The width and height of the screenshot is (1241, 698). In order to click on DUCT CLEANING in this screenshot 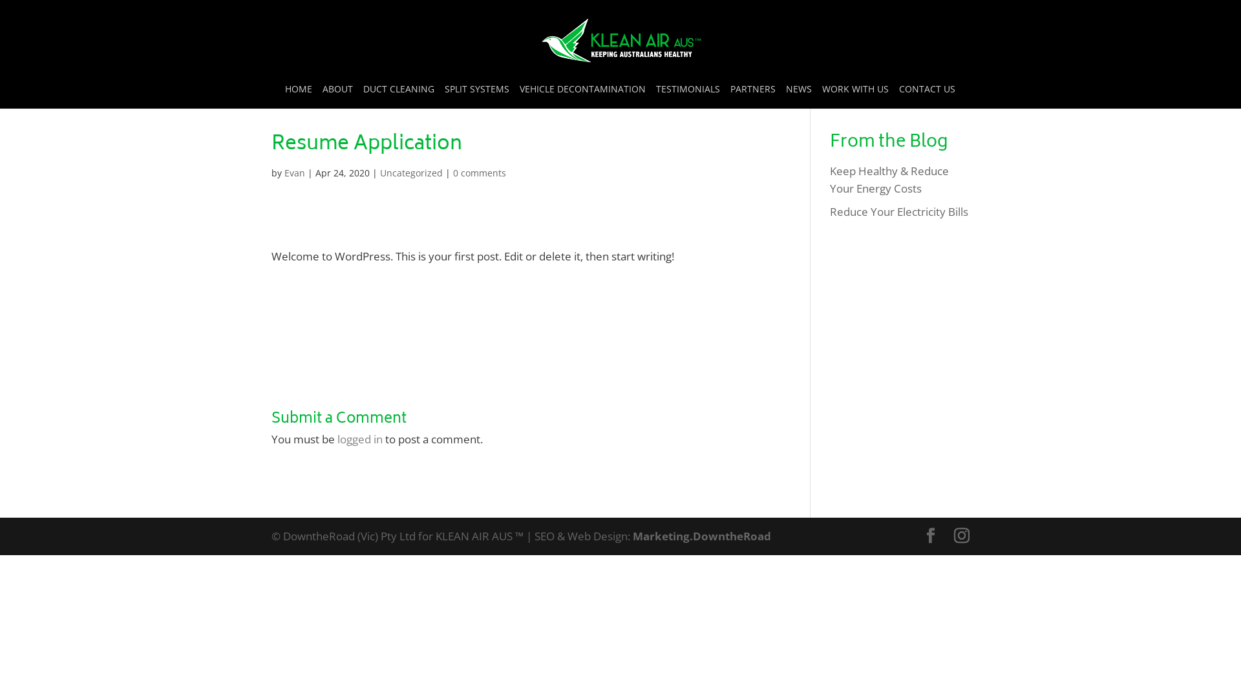, I will do `click(399, 97)`.